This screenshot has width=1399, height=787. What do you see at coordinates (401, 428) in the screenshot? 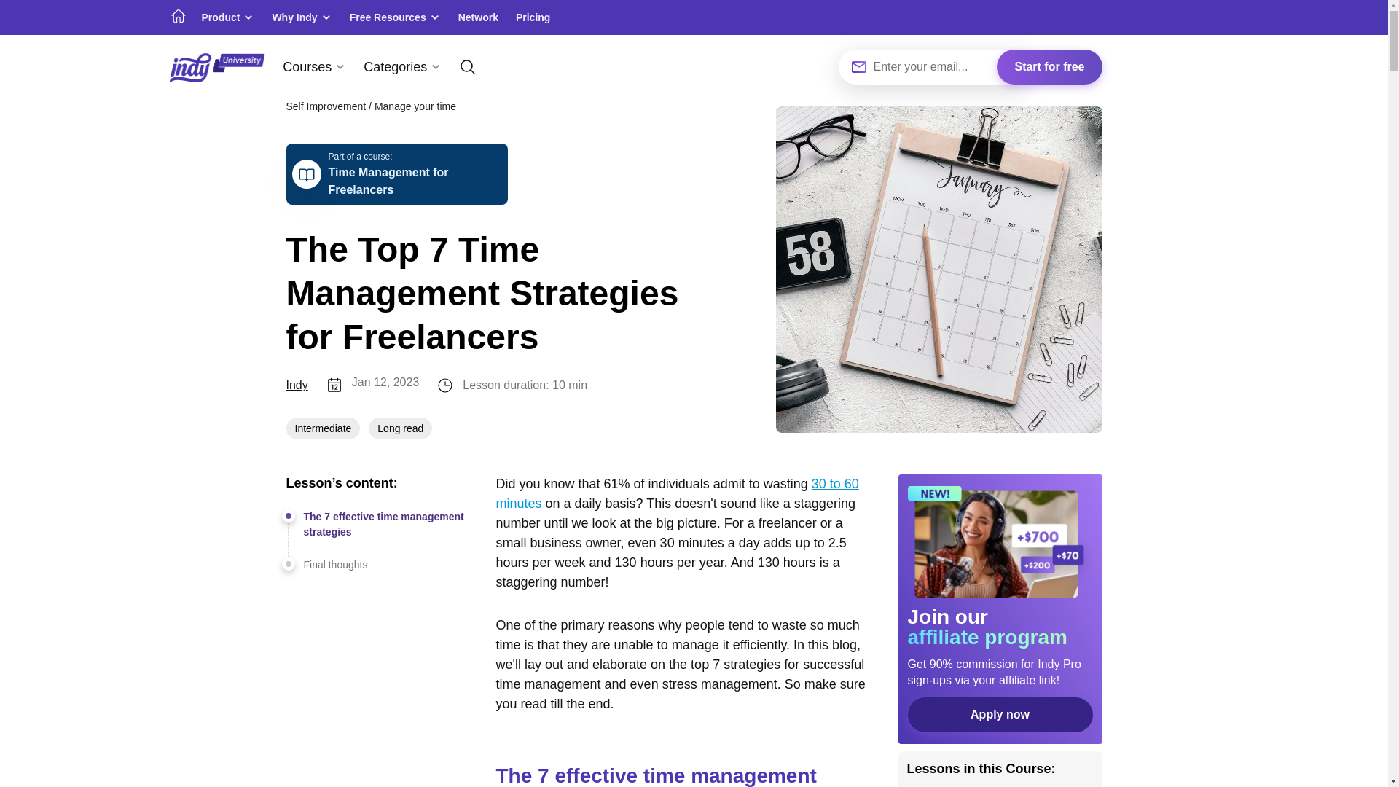
I see `Long read` at bounding box center [401, 428].